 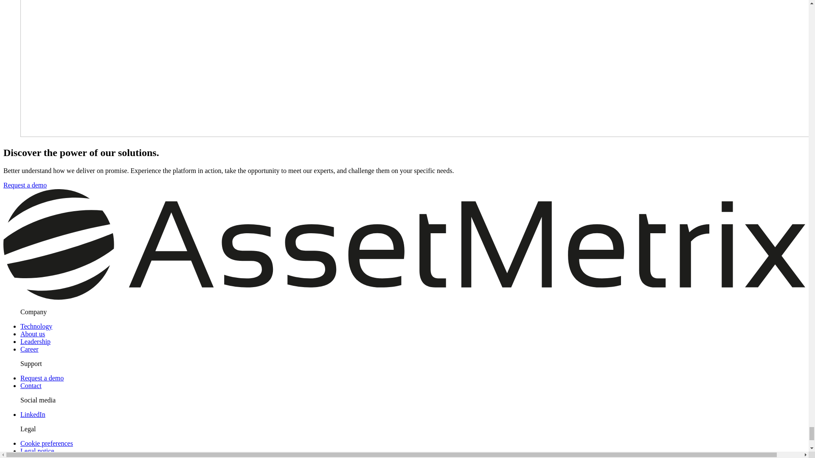 I want to click on Cookie preferences, so click(x=47, y=443).